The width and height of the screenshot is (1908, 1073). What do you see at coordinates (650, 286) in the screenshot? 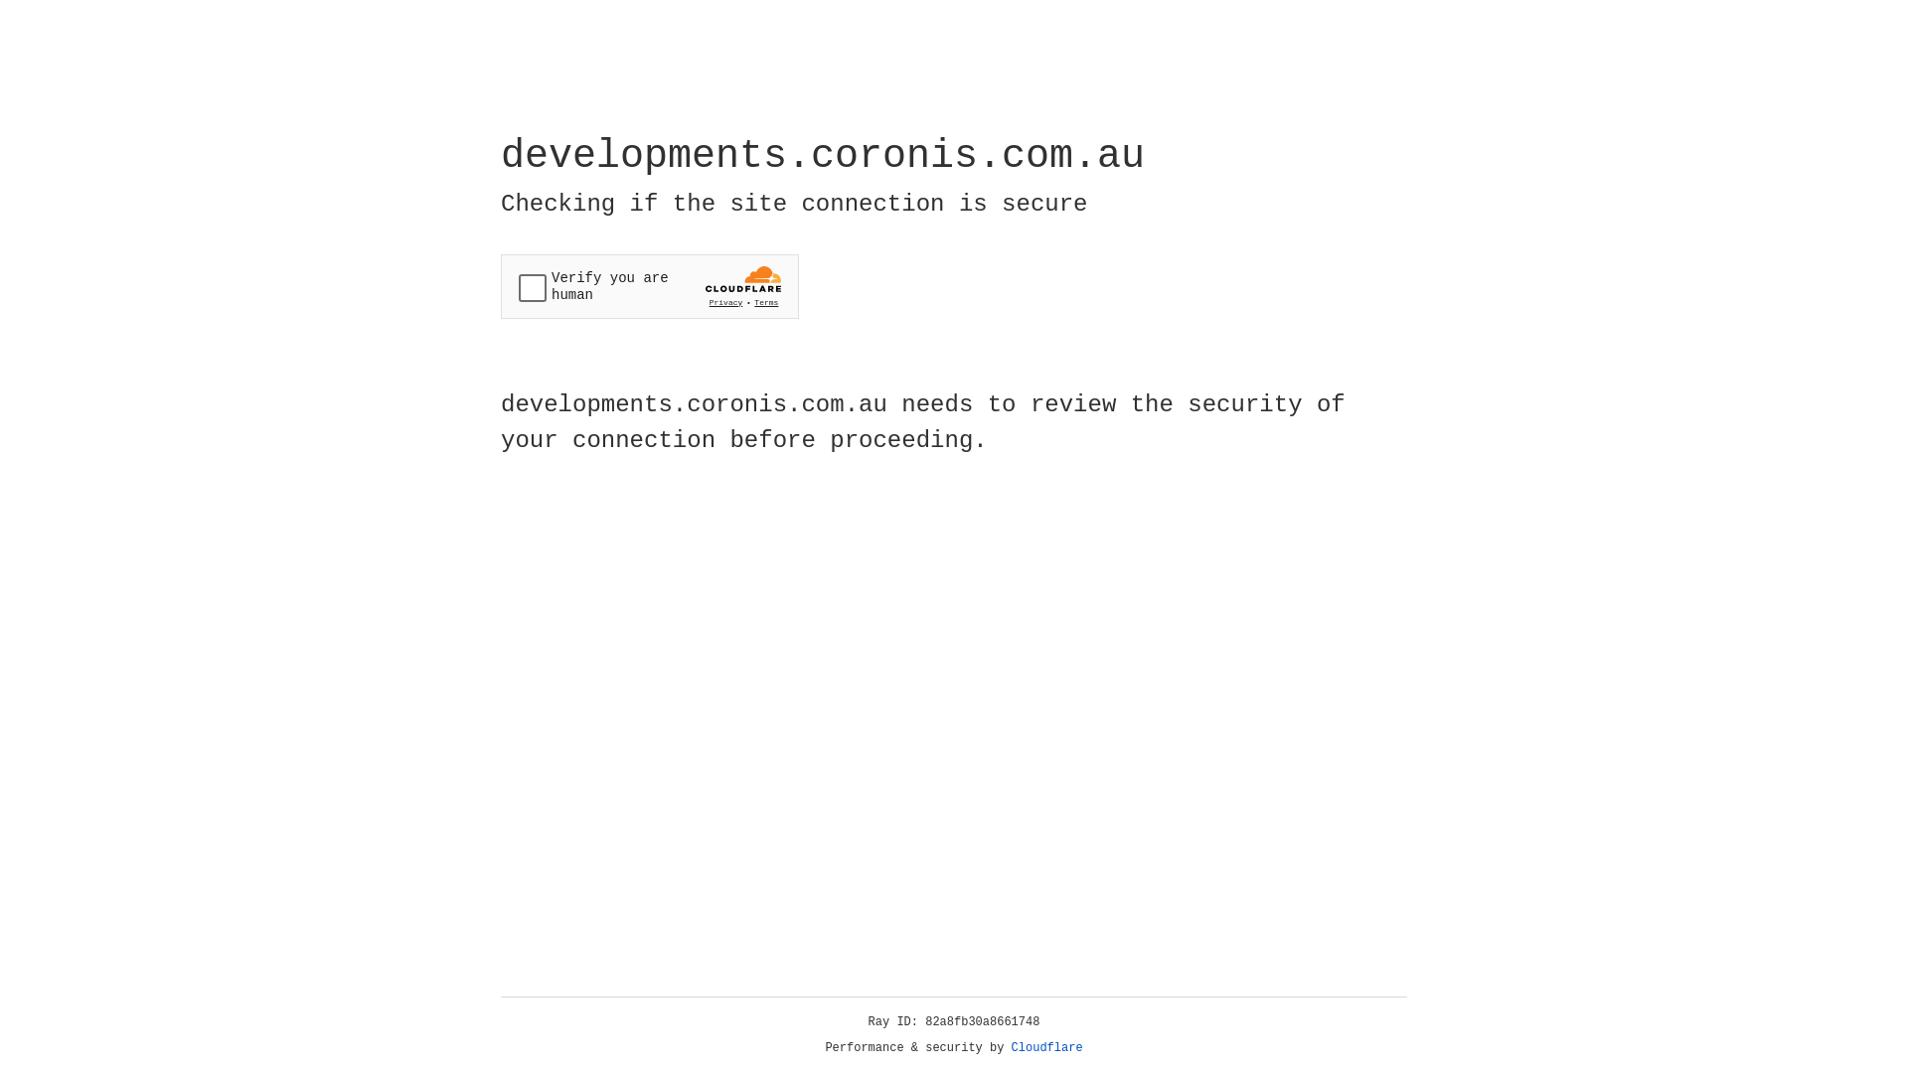
I see `Widget containing a Cloudflare security challenge` at bounding box center [650, 286].